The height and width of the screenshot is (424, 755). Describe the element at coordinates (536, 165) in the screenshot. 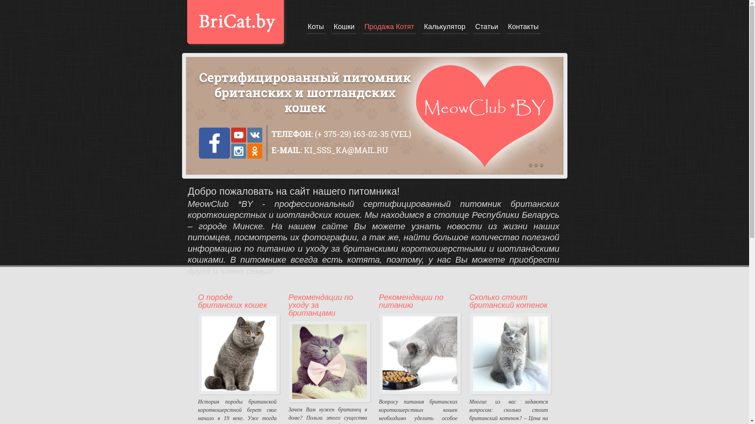

I see `2` at that location.